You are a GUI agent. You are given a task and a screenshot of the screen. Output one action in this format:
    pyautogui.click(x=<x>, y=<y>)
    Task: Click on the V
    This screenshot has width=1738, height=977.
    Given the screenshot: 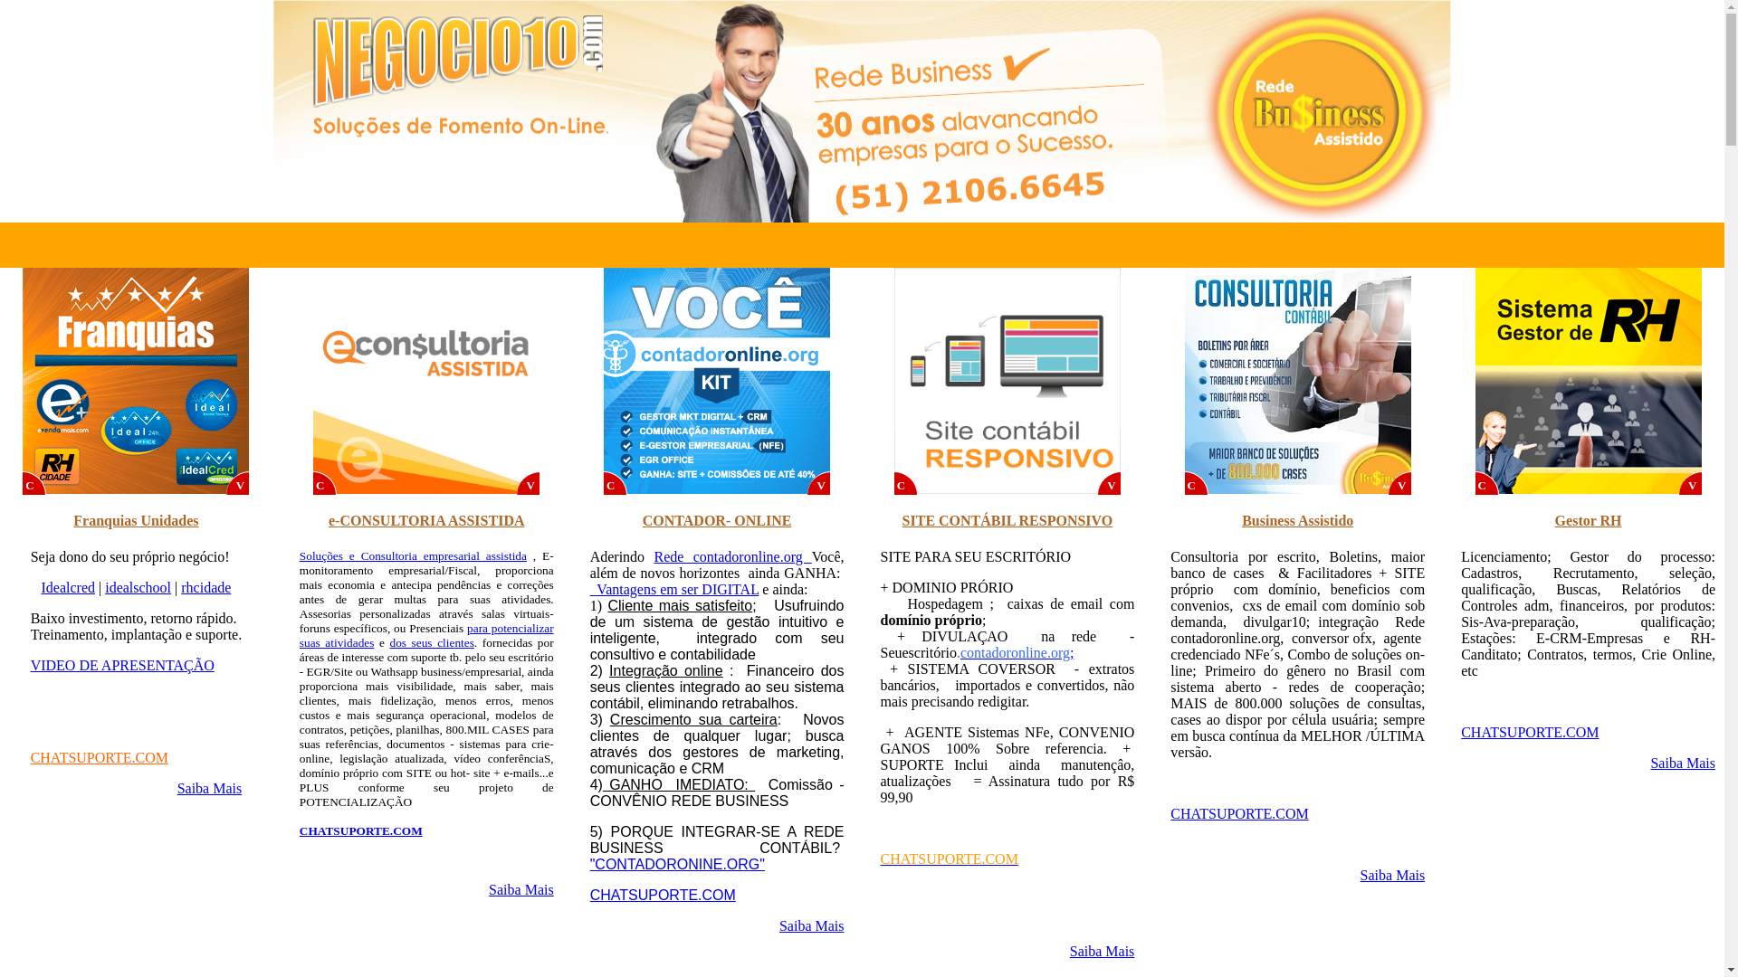 What is the action you would take?
    pyautogui.click(x=1110, y=483)
    